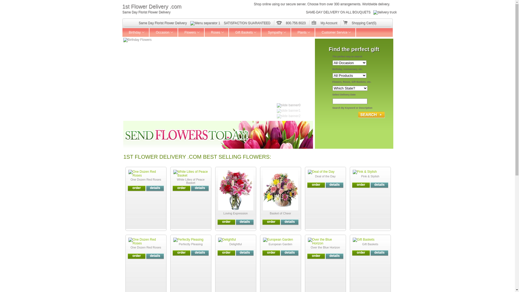  I want to click on order, so click(316, 185).